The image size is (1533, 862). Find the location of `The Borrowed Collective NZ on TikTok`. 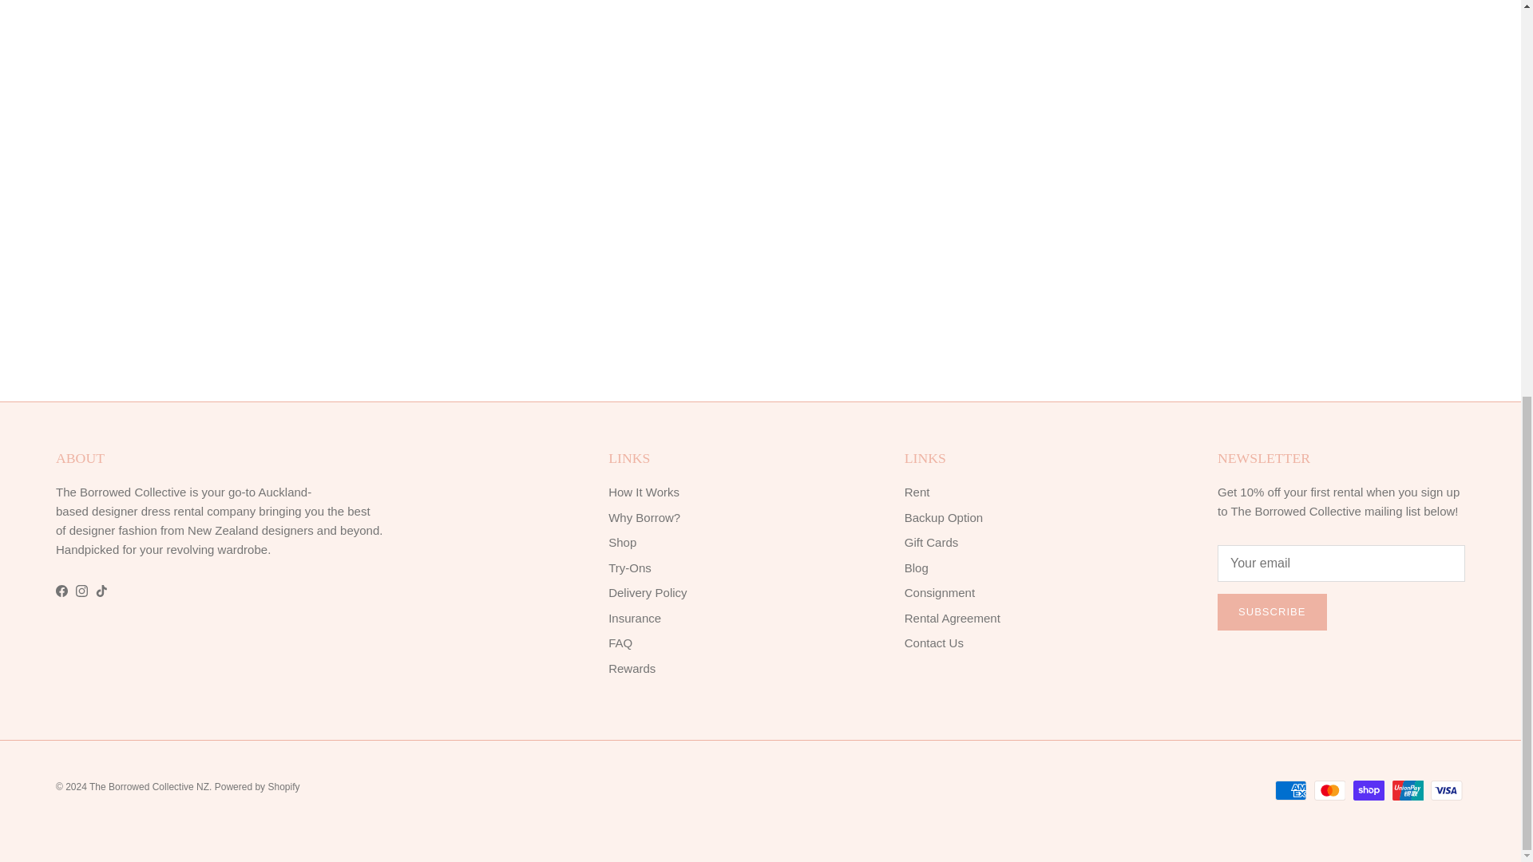

The Borrowed Collective NZ on TikTok is located at coordinates (101, 591).